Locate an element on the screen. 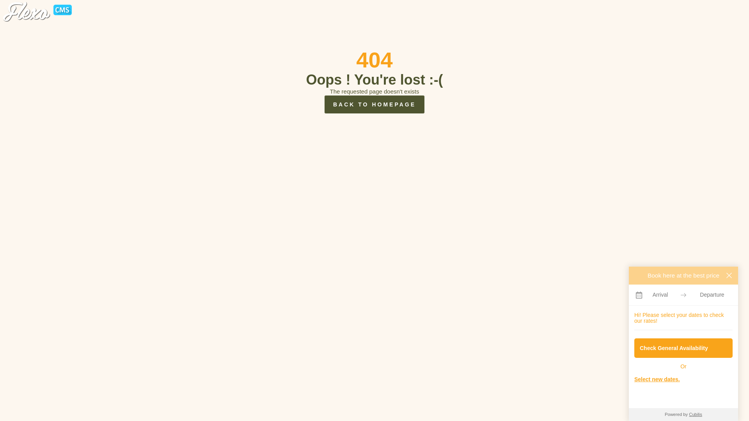  Cubilis is located at coordinates (696, 414).